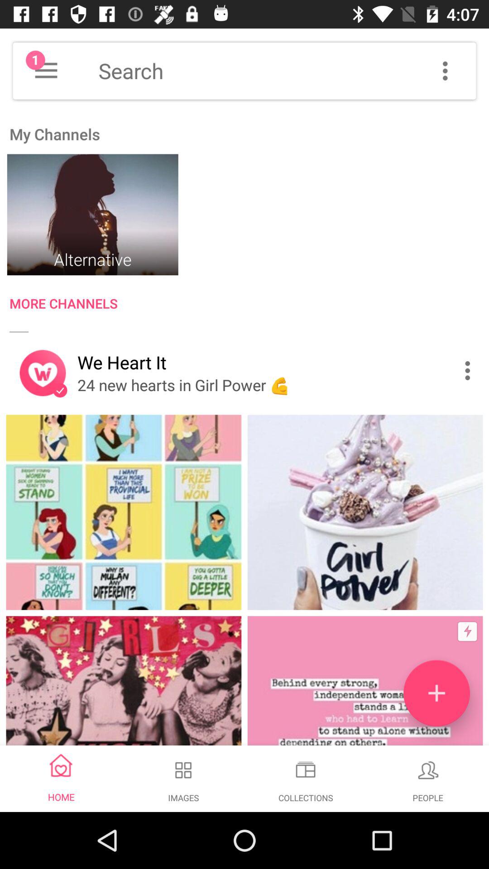 The width and height of the screenshot is (489, 869). Describe the element at coordinates (365, 512) in the screenshot. I see `click on the picture above the plus button` at that location.